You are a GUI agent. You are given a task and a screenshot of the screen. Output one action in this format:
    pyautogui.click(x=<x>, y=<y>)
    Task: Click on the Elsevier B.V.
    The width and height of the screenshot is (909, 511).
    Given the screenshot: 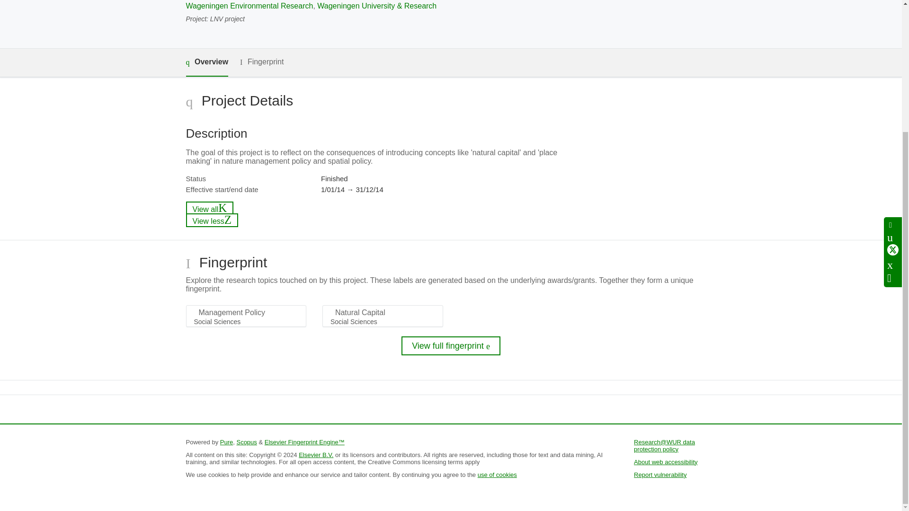 What is the action you would take?
    pyautogui.click(x=316, y=454)
    